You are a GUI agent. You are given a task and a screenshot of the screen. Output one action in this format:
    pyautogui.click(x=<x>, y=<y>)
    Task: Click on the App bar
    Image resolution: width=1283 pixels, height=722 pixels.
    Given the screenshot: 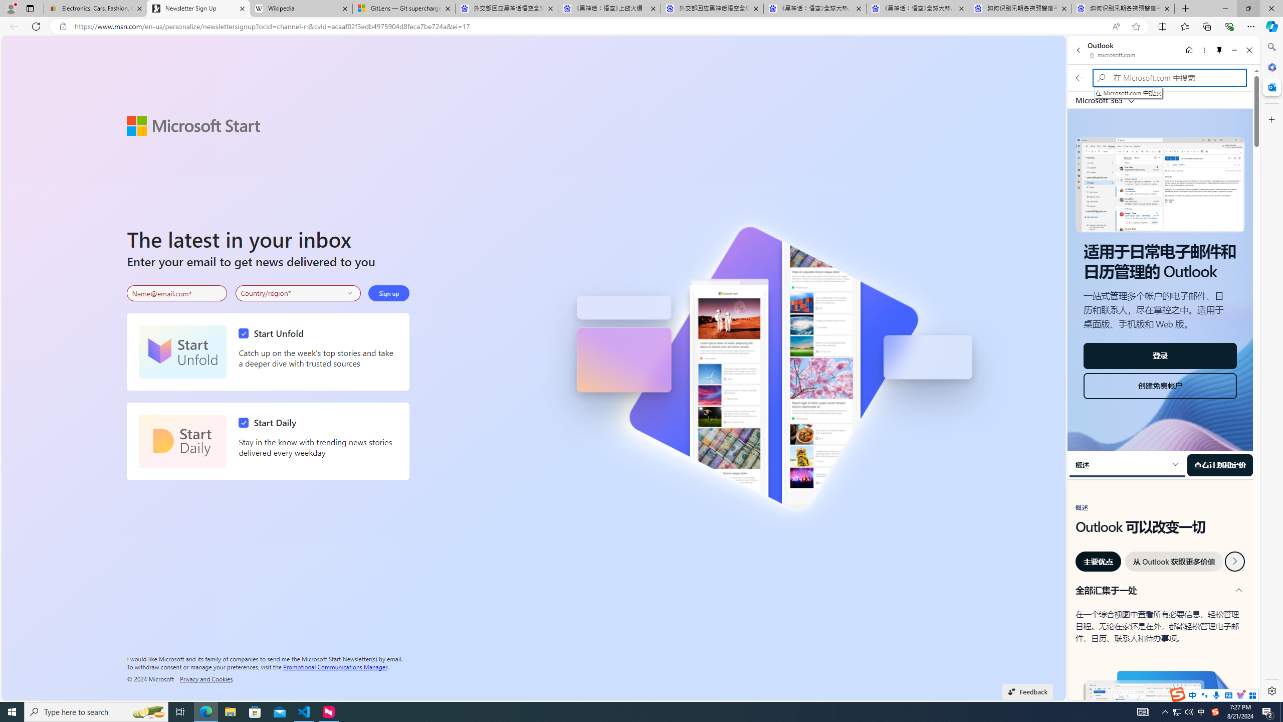 What is the action you would take?
    pyautogui.click(x=641, y=27)
    